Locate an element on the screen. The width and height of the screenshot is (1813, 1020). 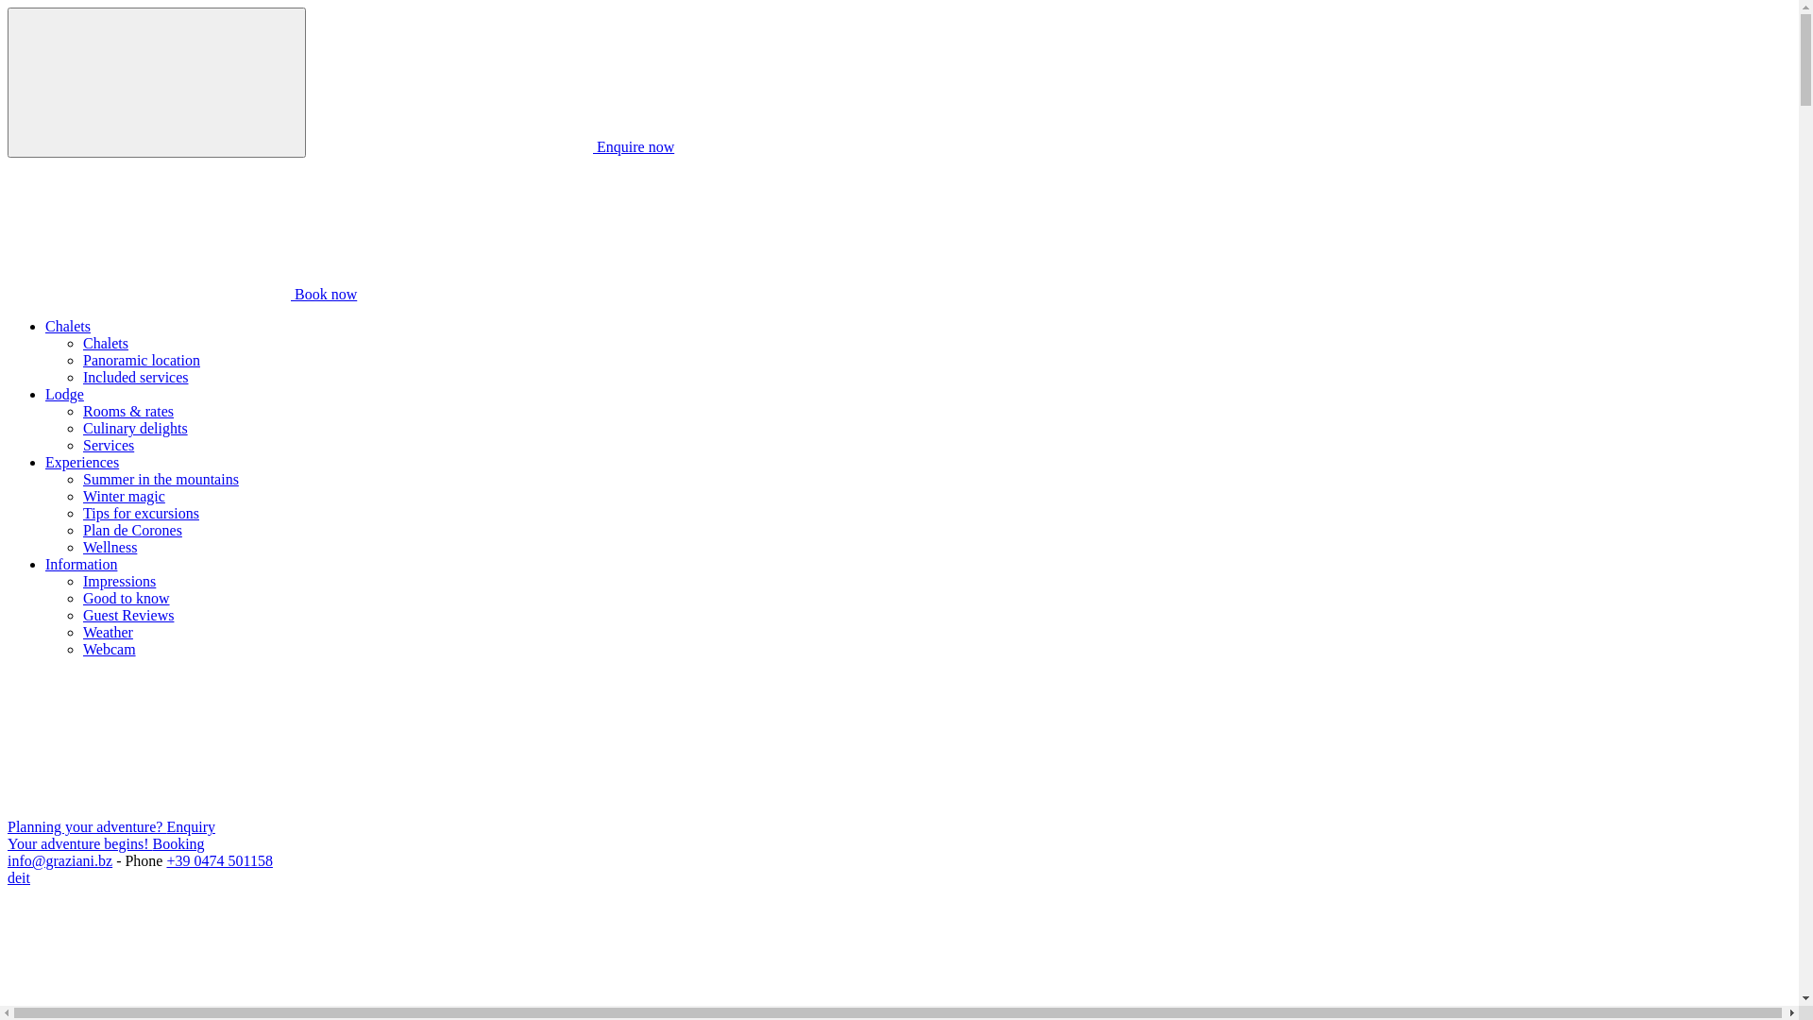
Included services is located at coordinates (136, 378).